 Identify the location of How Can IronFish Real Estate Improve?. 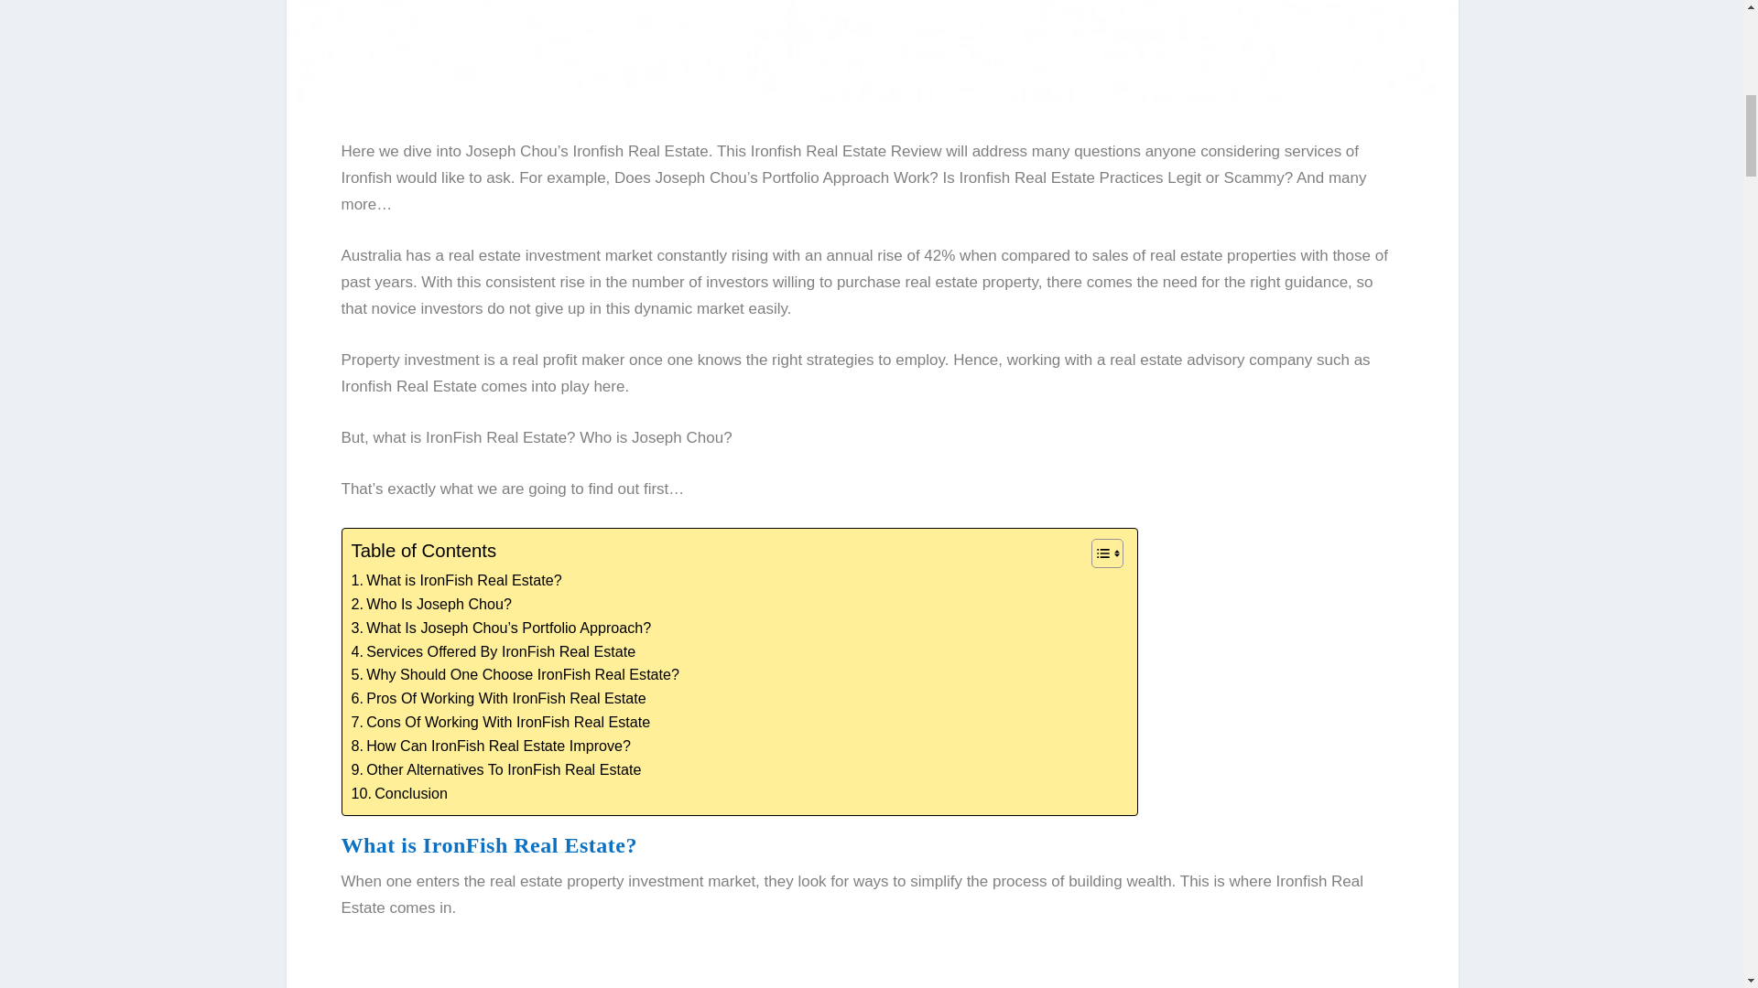
(491, 746).